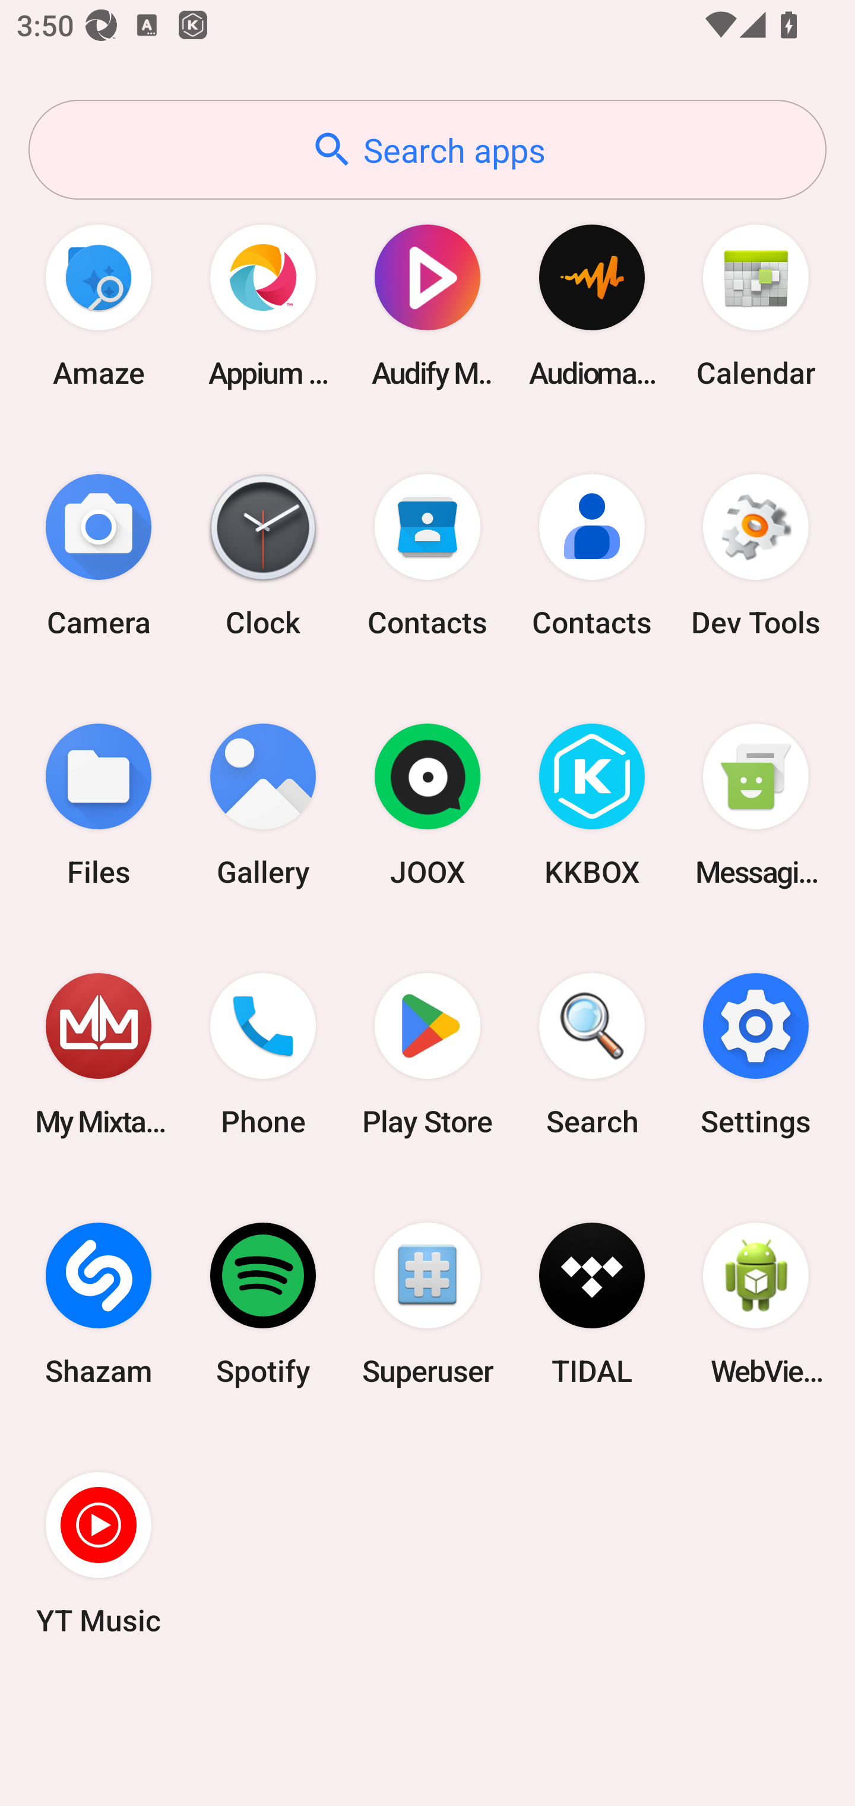 The image size is (855, 1806). I want to click on Spotify, so click(263, 1303).